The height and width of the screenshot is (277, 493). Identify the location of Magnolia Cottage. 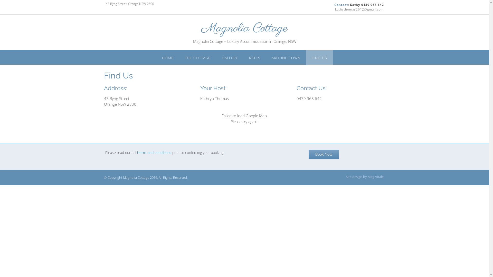
(244, 28).